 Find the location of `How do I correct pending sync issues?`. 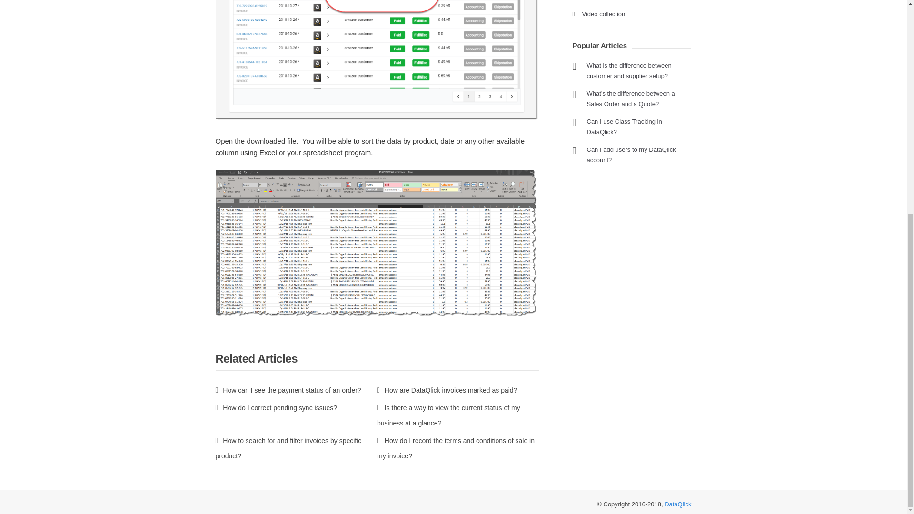

How do I correct pending sync issues? is located at coordinates (276, 407).